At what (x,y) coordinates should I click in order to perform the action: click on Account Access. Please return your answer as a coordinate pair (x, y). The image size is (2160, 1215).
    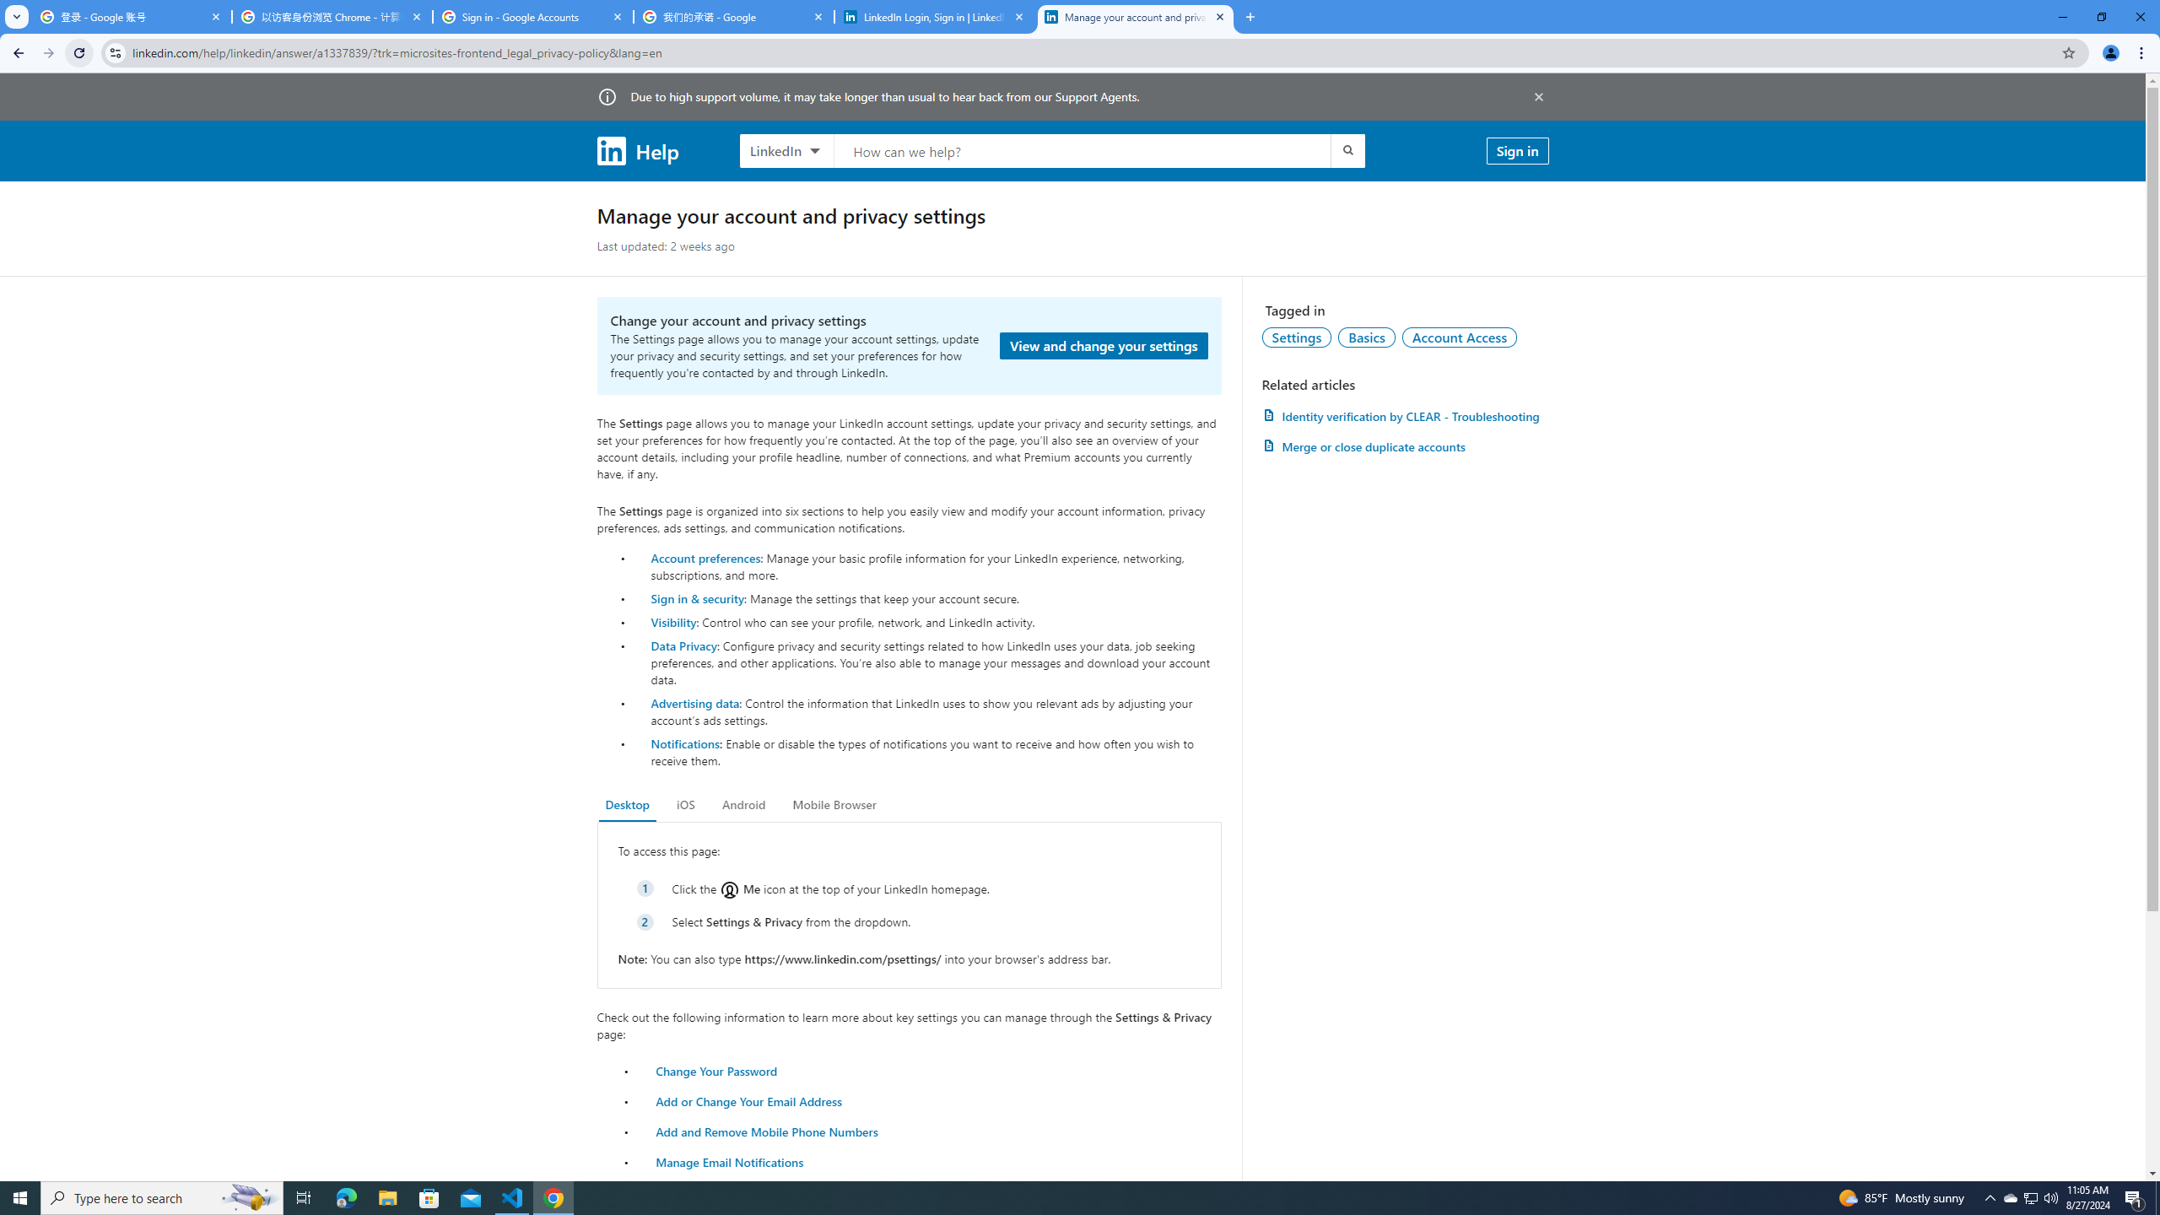
    Looking at the image, I should click on (1460, 337).